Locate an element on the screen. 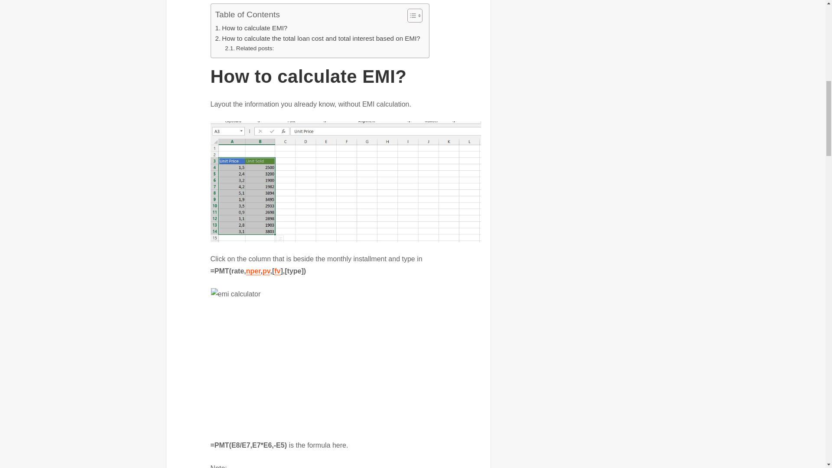 This screenshot has width=832, height=468. pv is located at coordinates (266, 270).